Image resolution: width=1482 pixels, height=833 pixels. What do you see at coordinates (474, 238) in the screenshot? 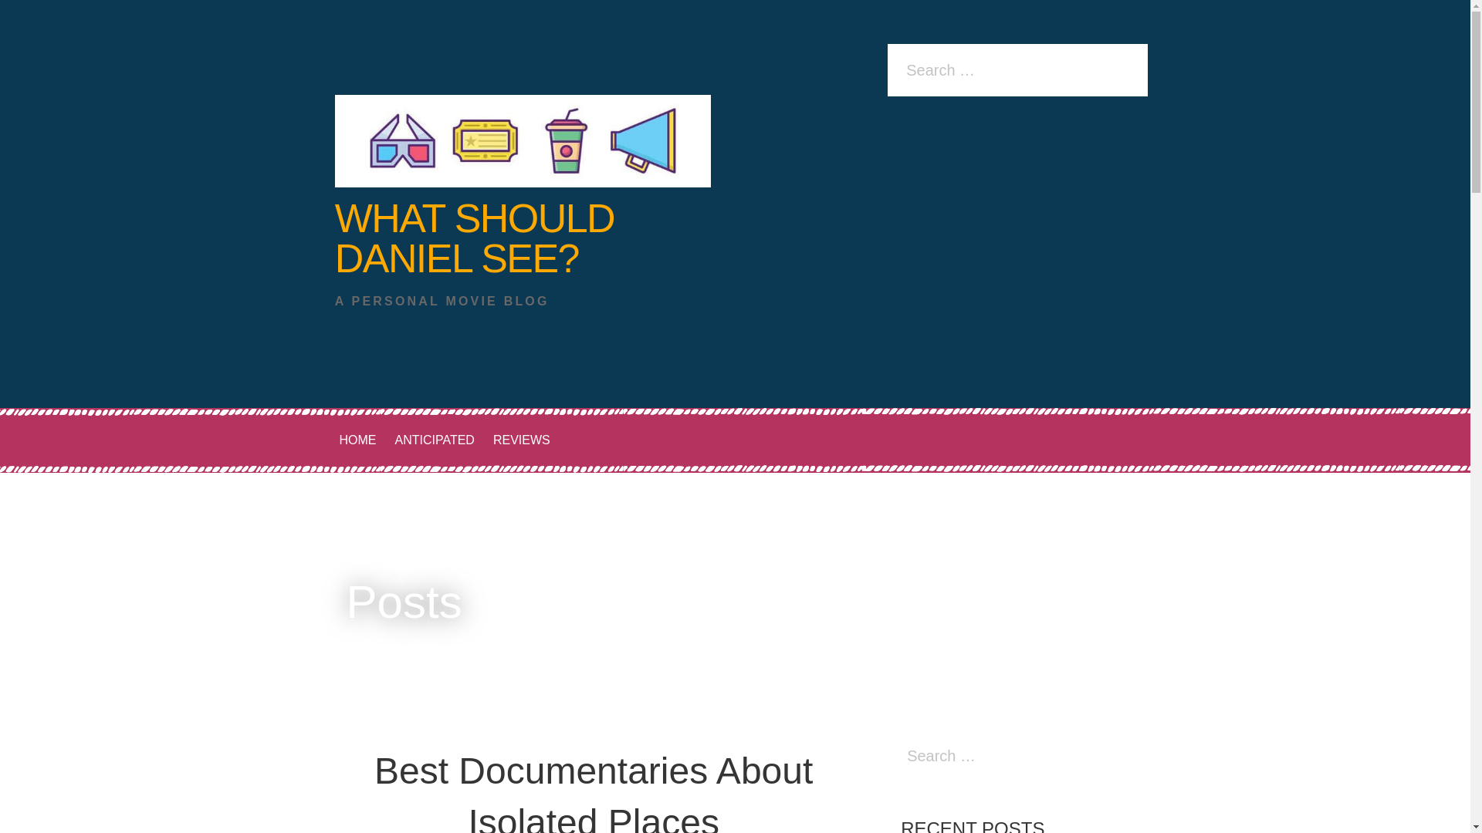
I see `WHAT SHOULD DANIEL SEE?` at bounding box center [474, 238].